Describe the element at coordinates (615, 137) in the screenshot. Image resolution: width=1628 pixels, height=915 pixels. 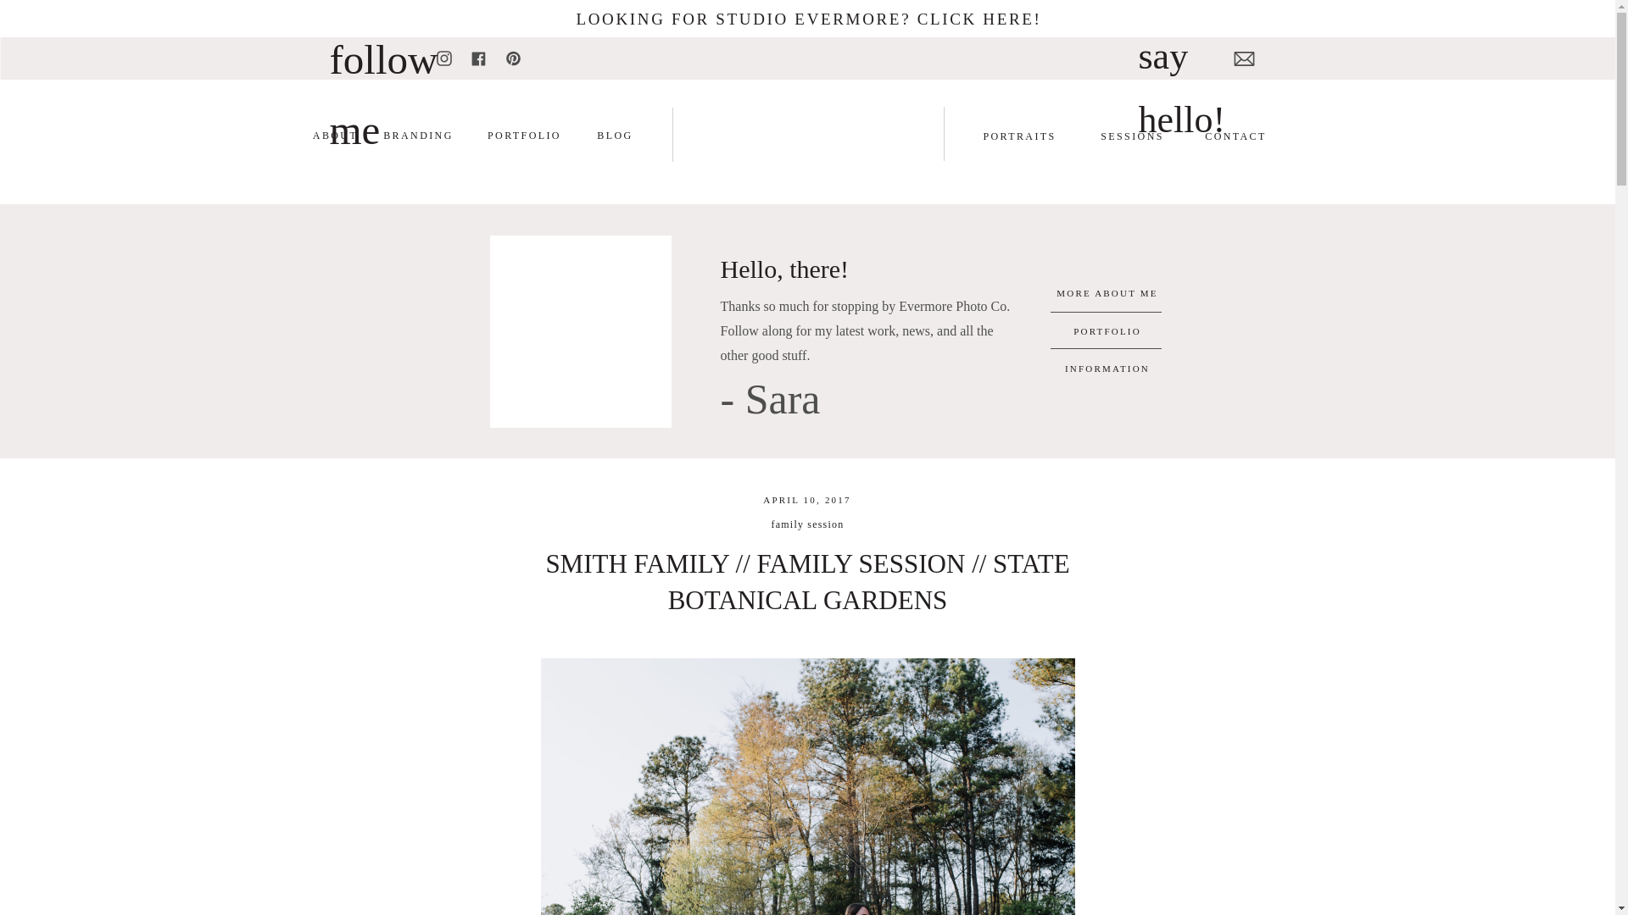
I see `BLOG` at that location.